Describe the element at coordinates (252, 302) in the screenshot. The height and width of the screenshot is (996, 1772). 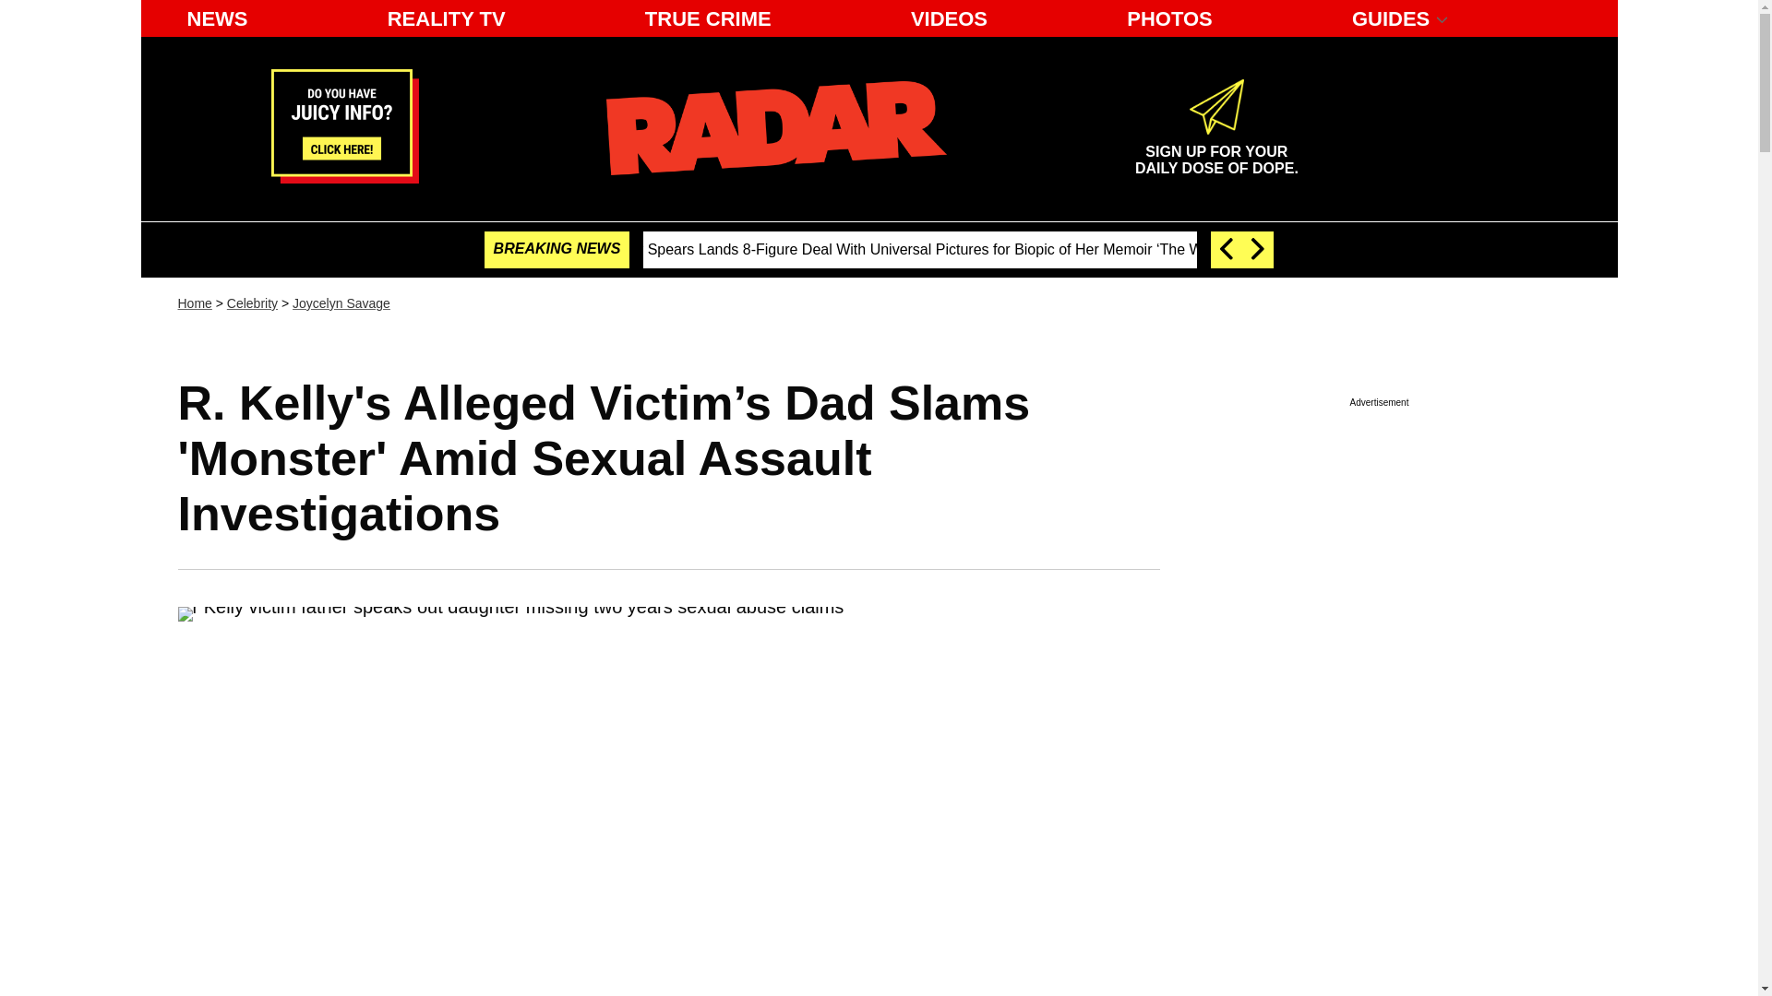
I see `Celebrity` at that location.